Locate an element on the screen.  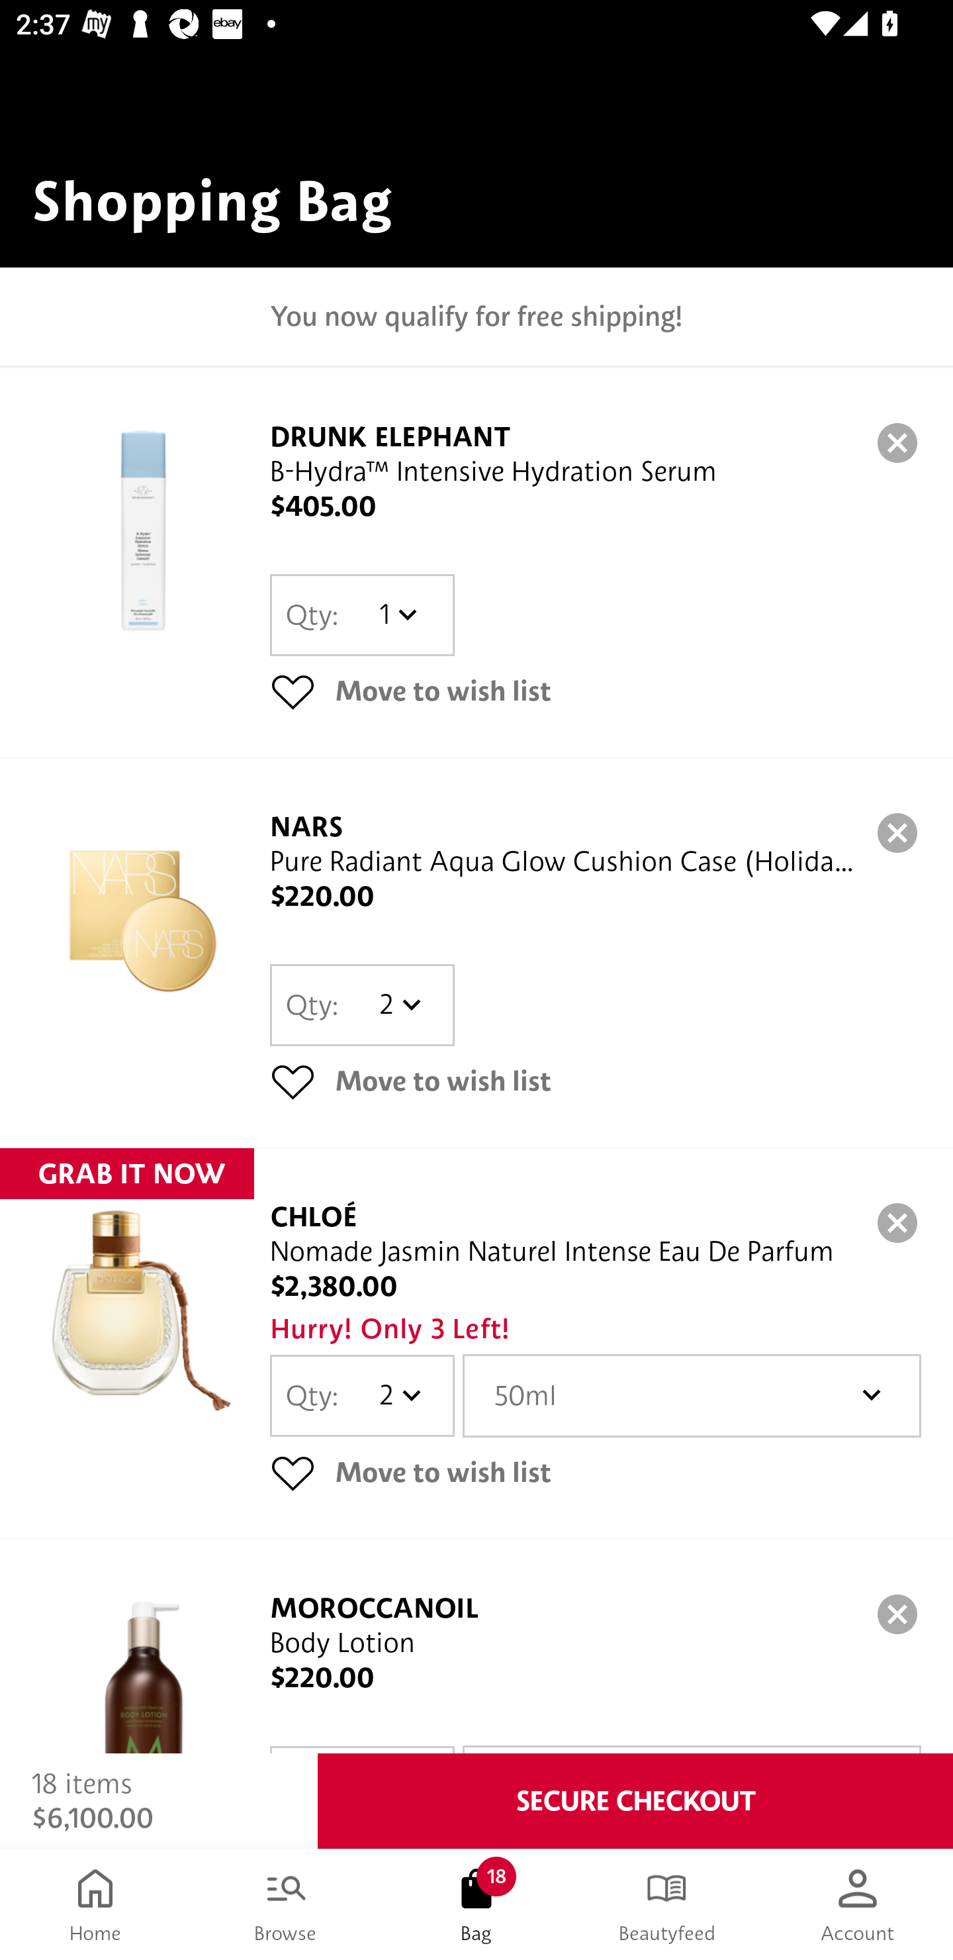
SECURE CHECKOUT is located at coordinates (635, 1801).